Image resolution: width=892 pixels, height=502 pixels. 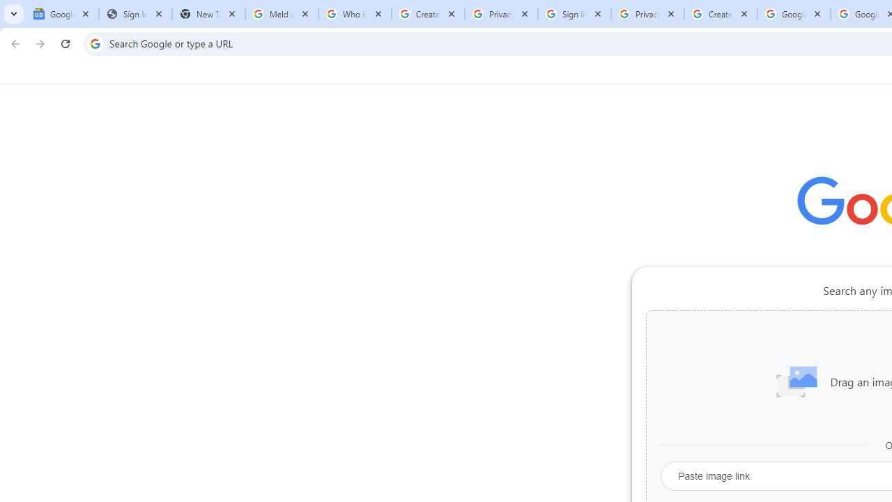 What do you see at coordinates (135, 14) in the screenshot?
I see `Sign In - USA TODAY` at bounding box center [135, 14].